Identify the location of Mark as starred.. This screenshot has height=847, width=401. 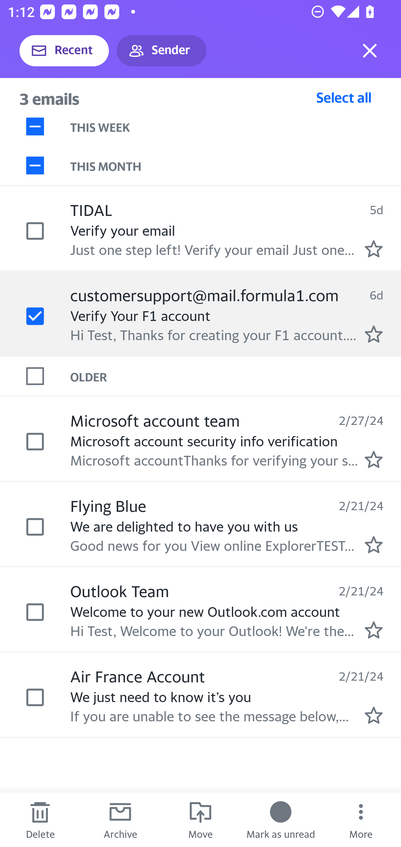
(374, 630).